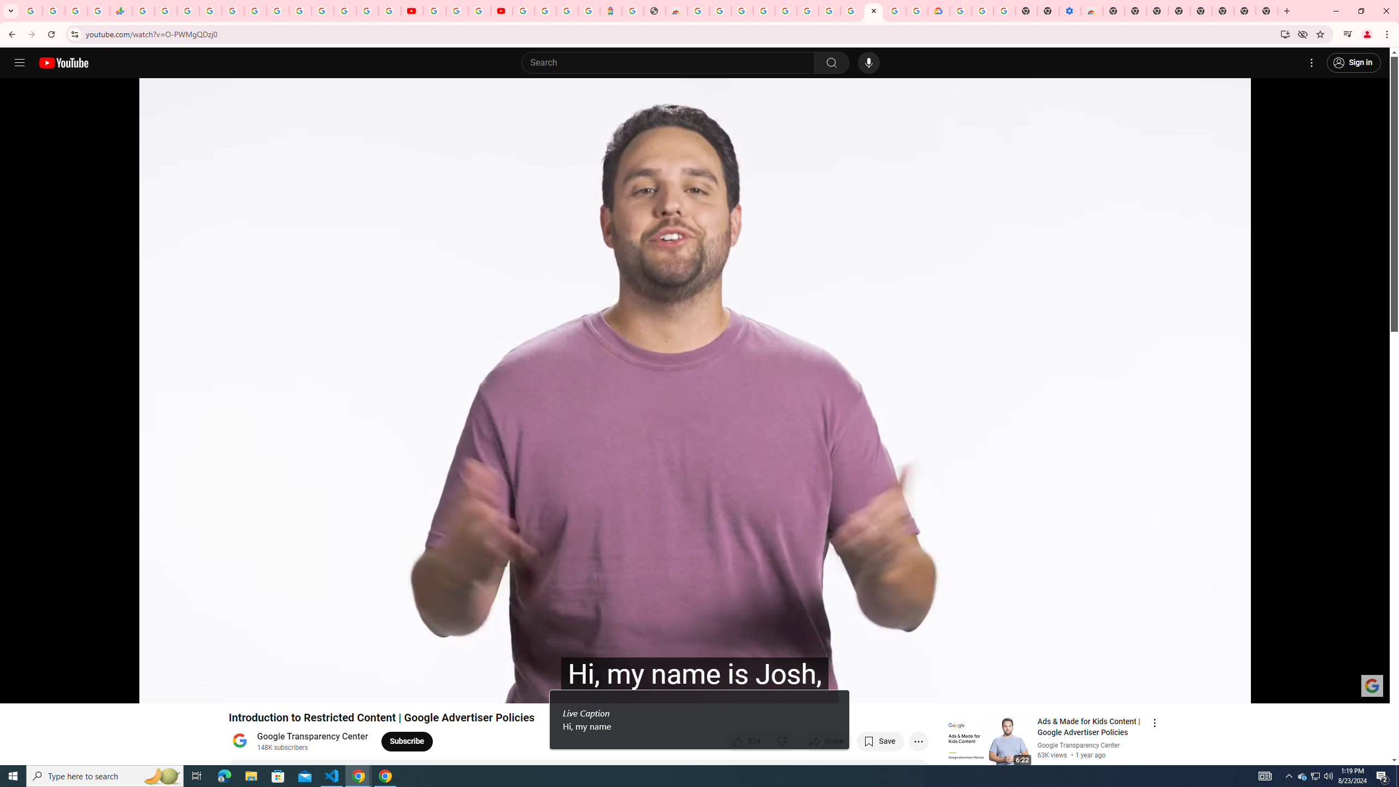  I want to click on Channel watermark, so click(1372, 685).